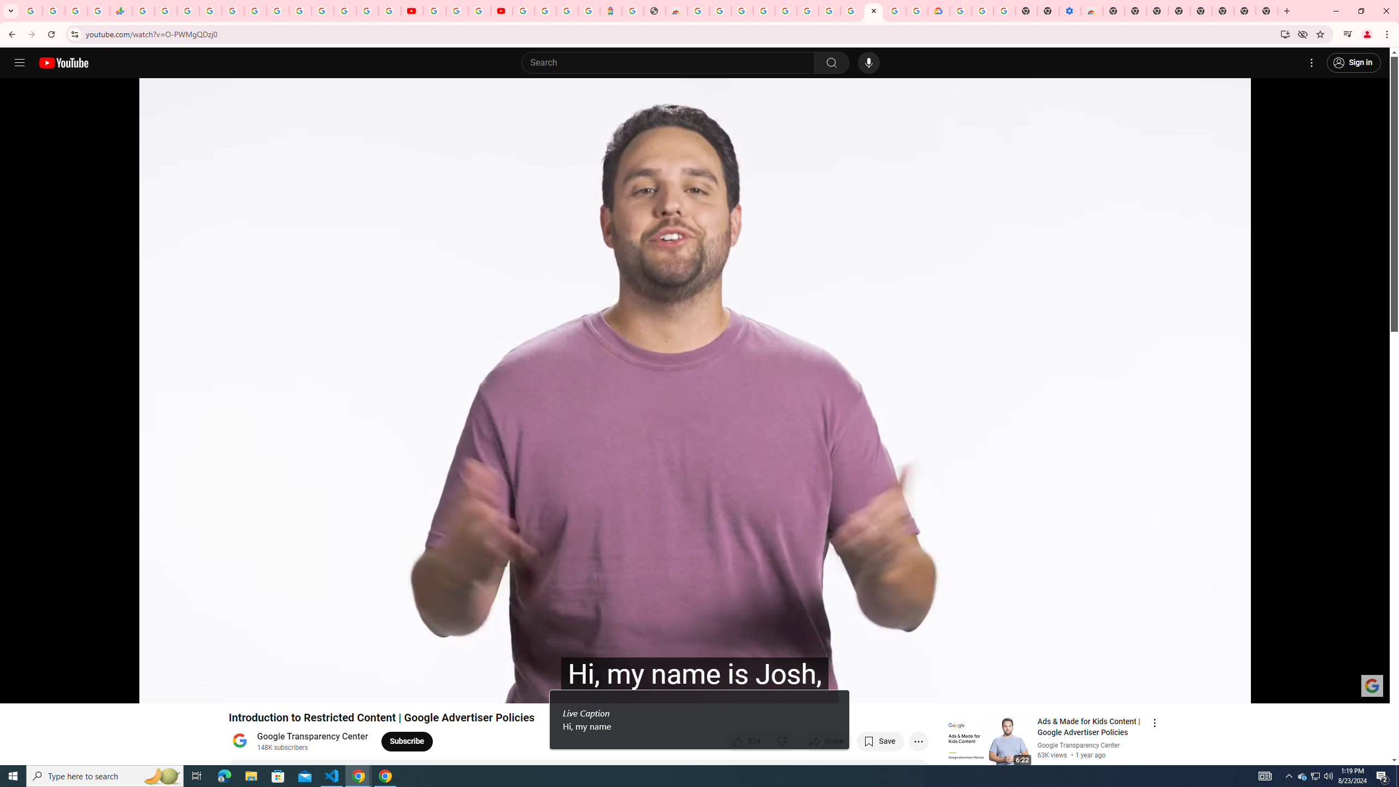  I want to click on Channel watermark, so click(1372, 685).